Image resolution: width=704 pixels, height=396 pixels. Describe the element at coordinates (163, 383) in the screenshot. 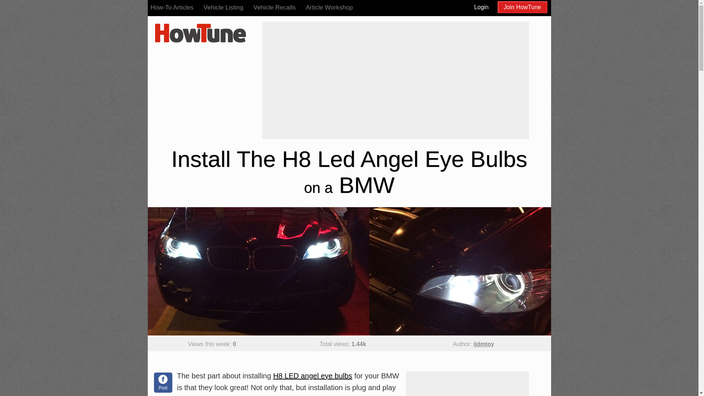

I see `Post` at that location.